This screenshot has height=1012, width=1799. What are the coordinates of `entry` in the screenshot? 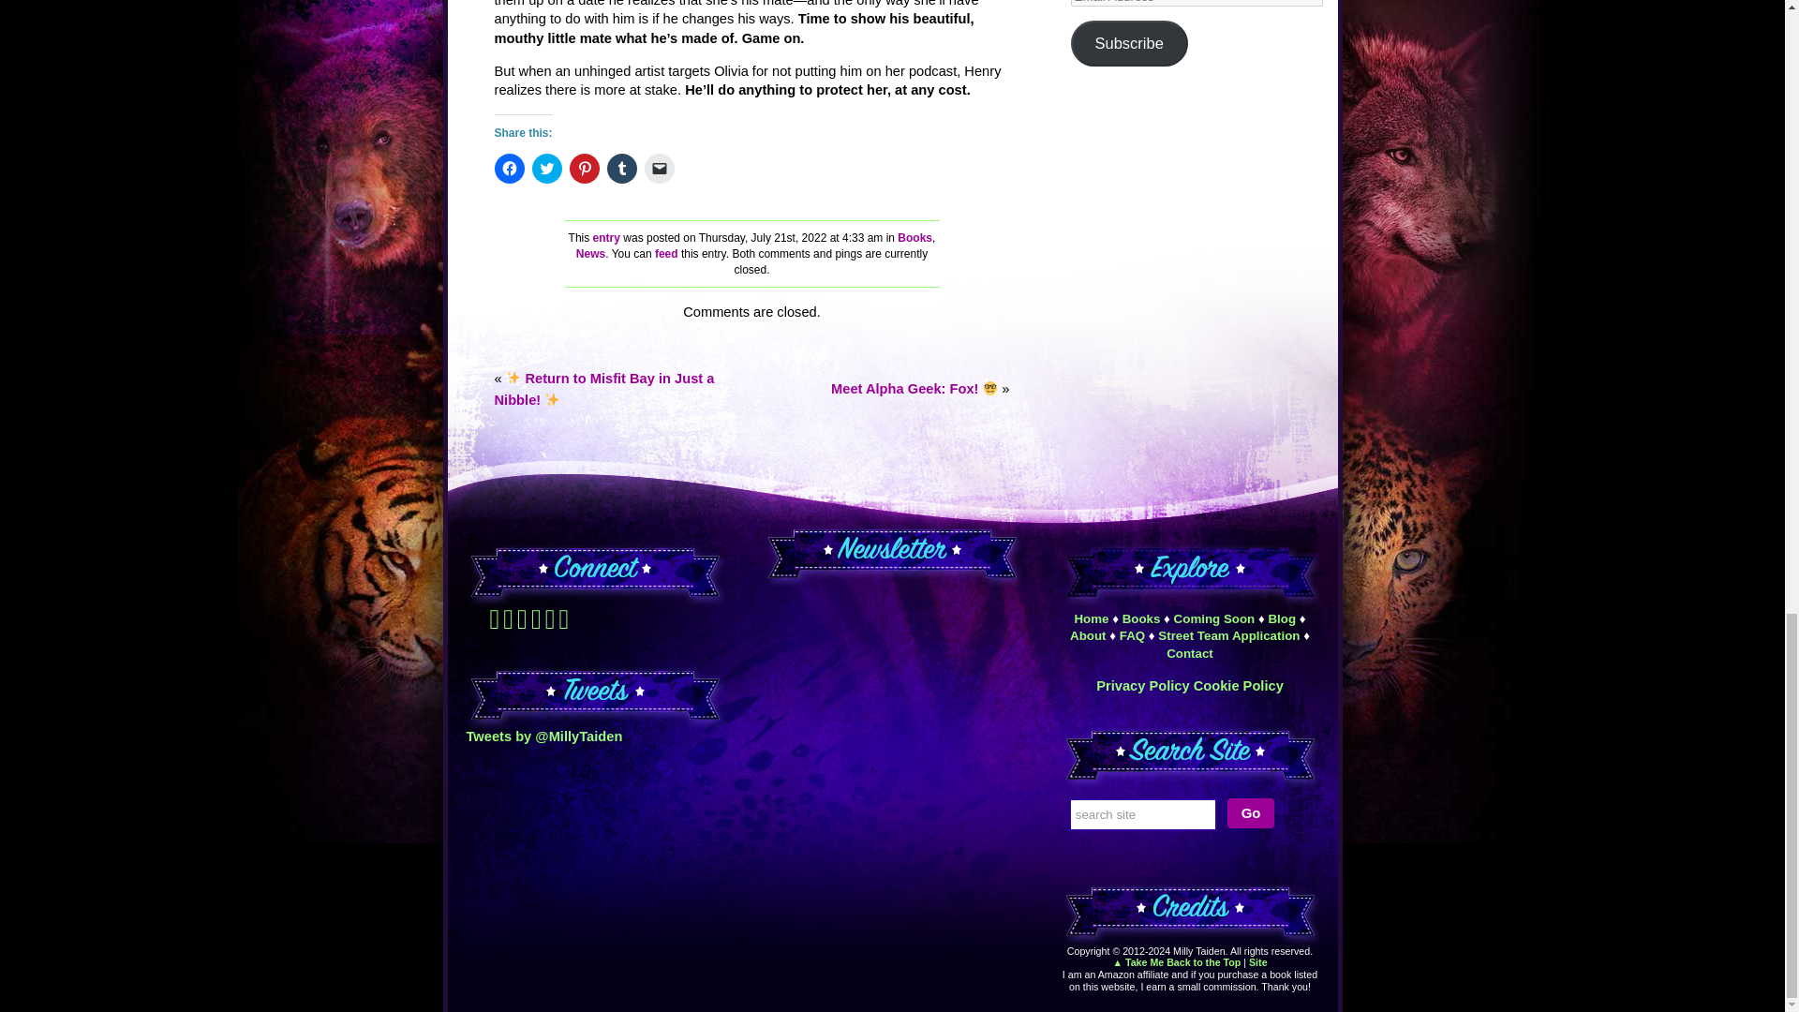 It's located at (607, 238).